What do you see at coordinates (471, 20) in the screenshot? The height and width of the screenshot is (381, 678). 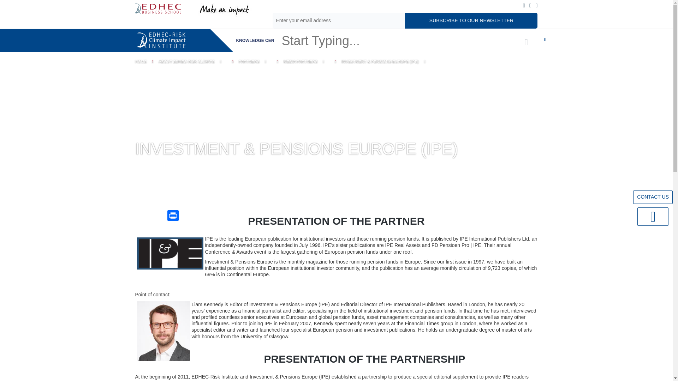 I see `Subscribe to our newsletter` at bounding box center [471, 20].